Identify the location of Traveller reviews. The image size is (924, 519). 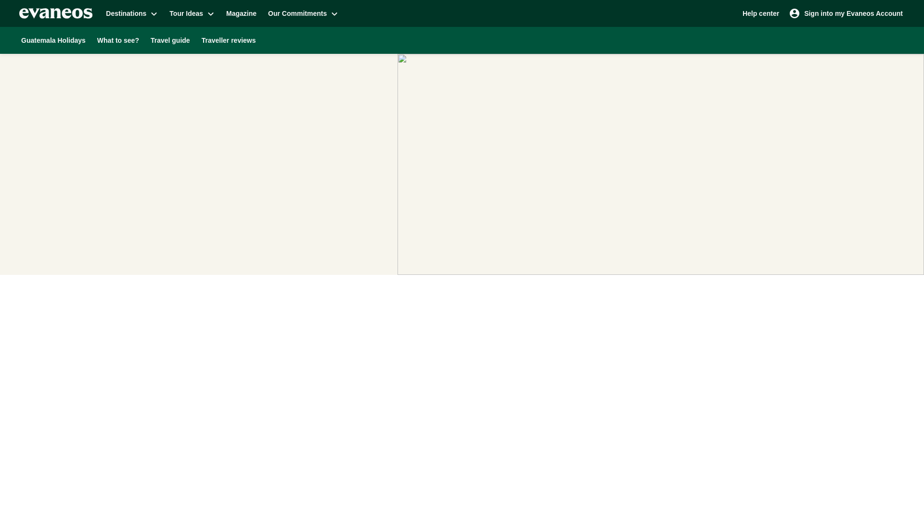
(229, 40).